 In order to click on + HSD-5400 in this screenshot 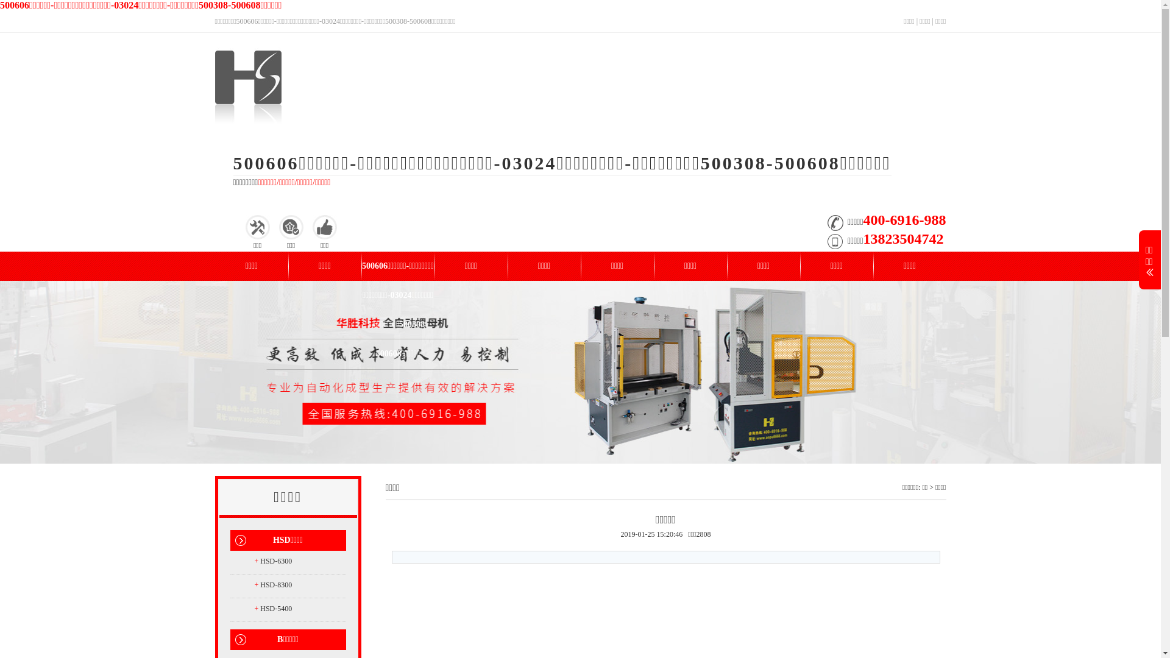, I will do `click(300, 609)`.